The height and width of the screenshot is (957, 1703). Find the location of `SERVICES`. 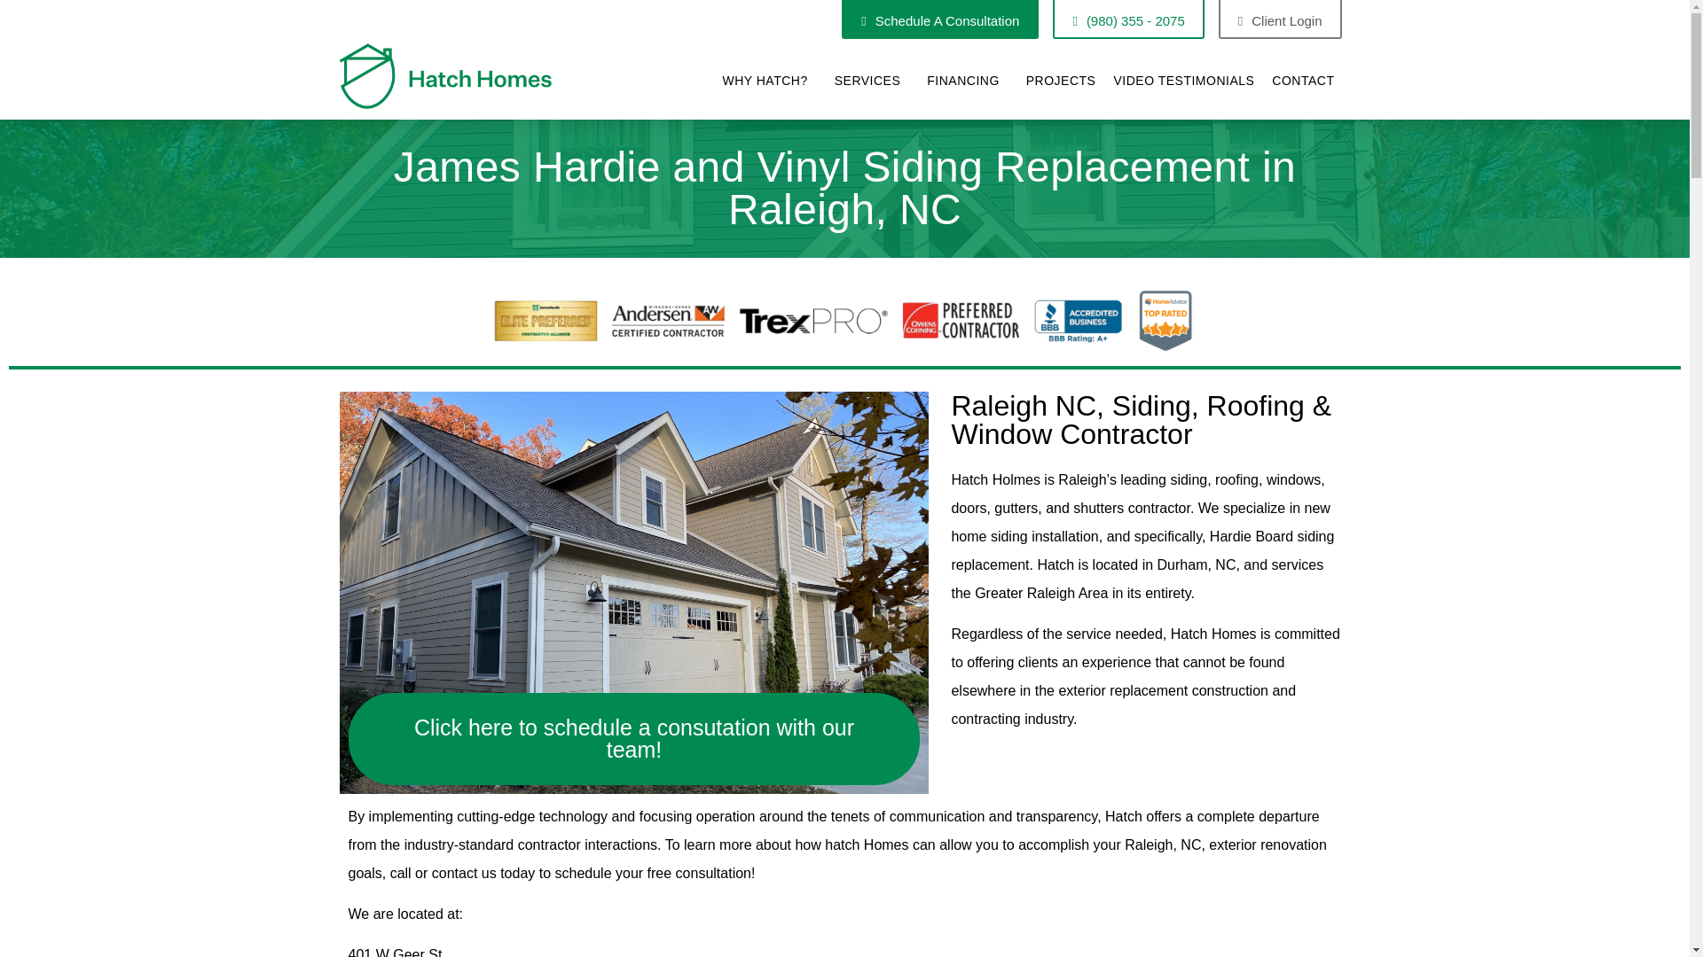

SERVICES is located at coordinates (873, 81).